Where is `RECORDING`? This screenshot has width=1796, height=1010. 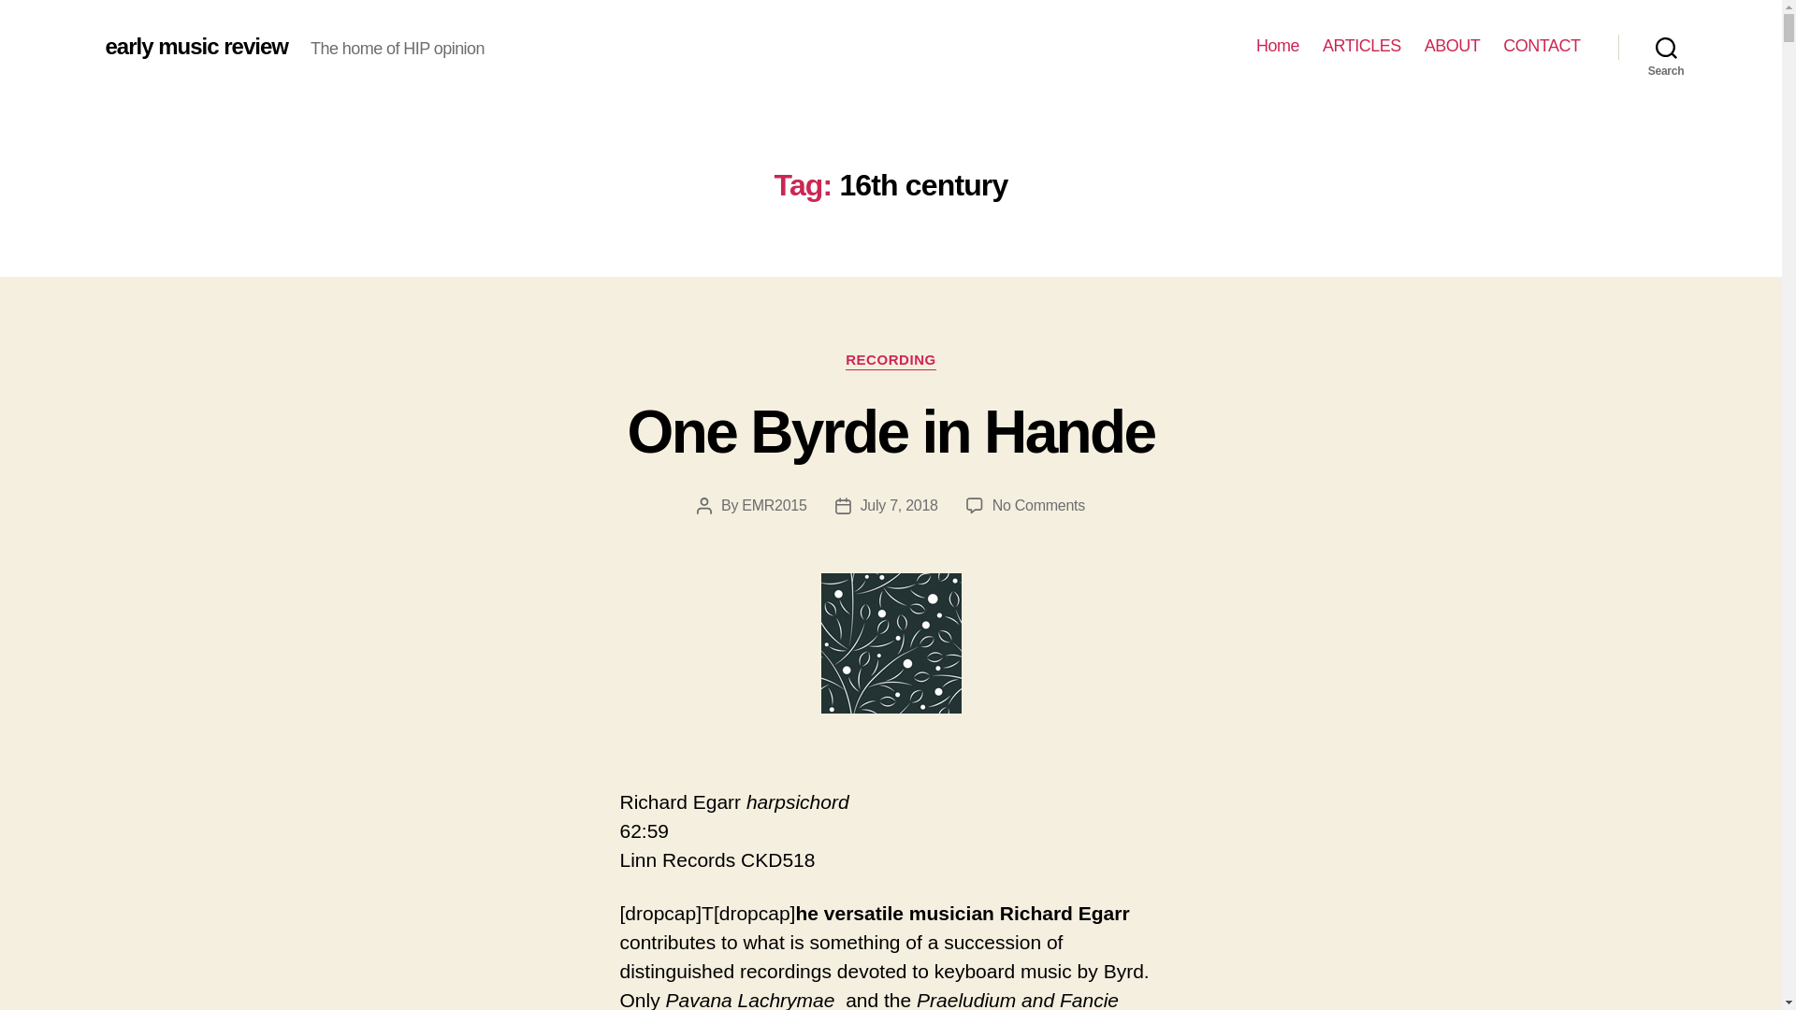 RECORDING is located at coordinates (891, 361).